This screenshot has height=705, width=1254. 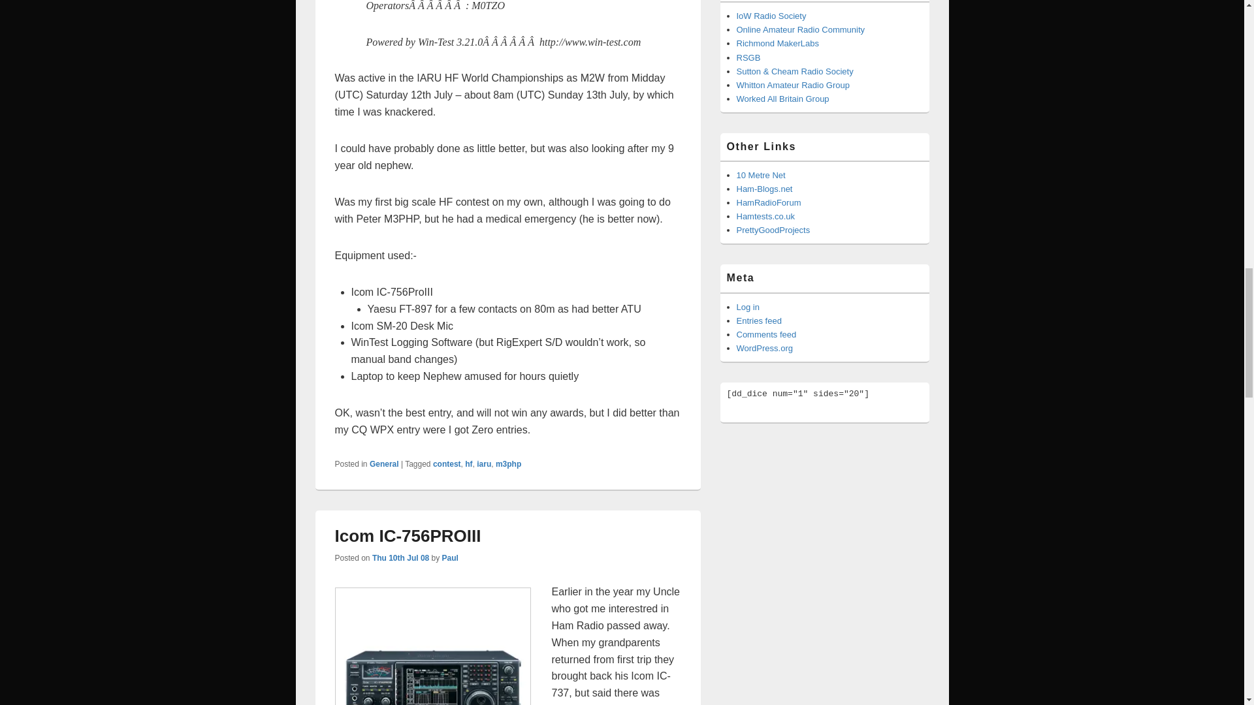 I want to click on View all posts by Paul, so click(x=451, y=557).